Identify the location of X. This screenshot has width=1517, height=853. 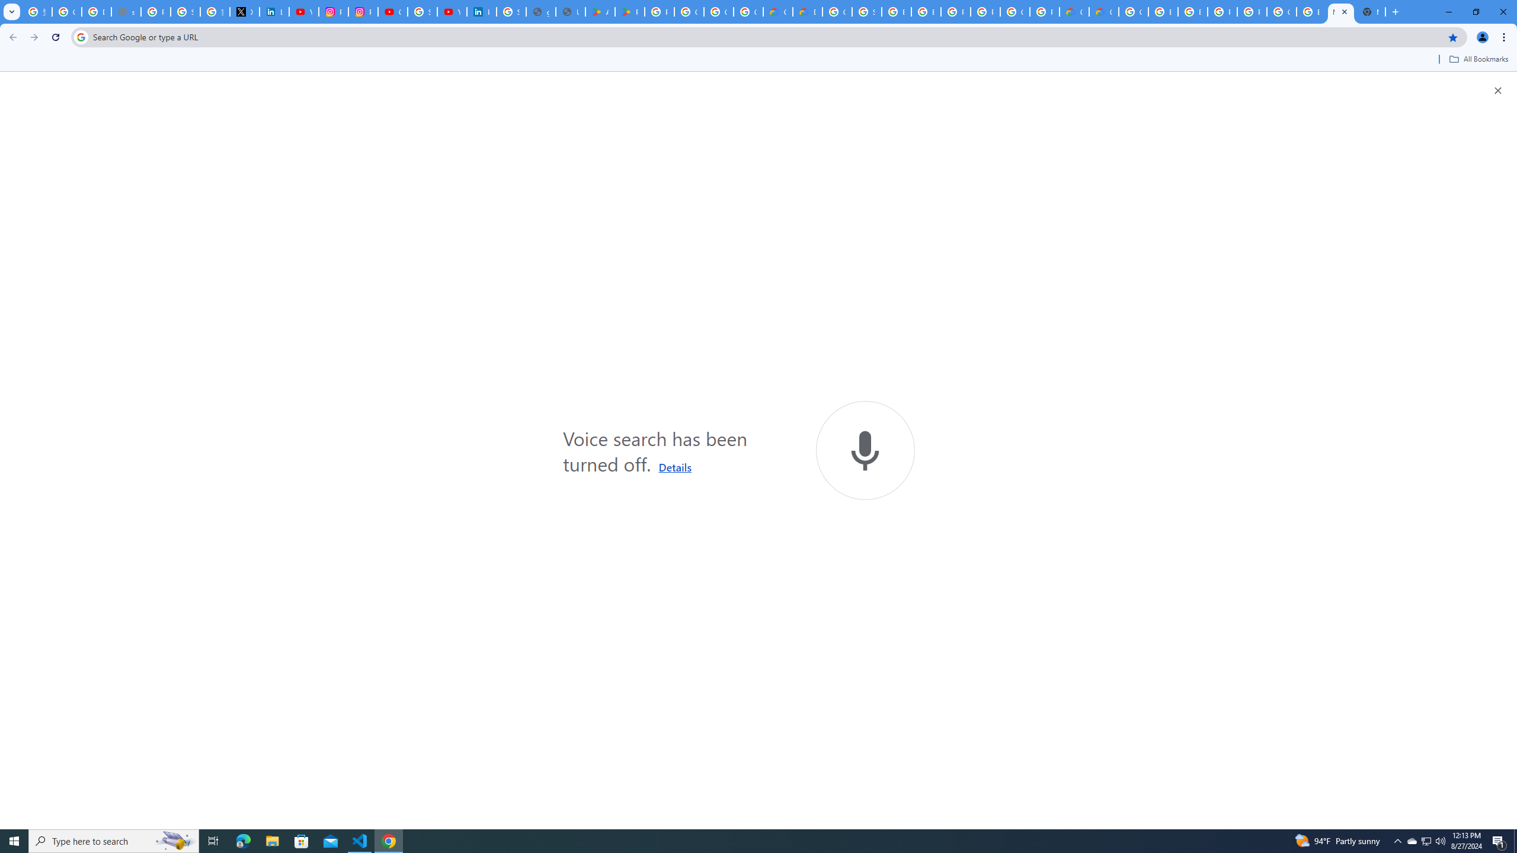
(245, 12).